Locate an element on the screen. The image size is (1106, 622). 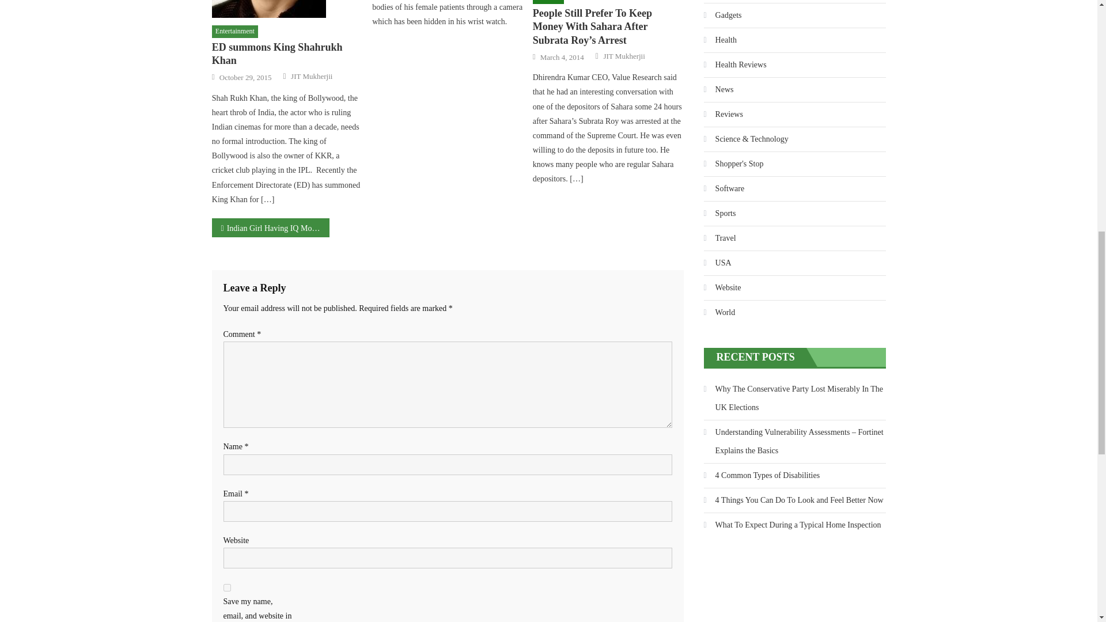
ED summons King Shahrukh Khan is located at coordinates (287, 9).